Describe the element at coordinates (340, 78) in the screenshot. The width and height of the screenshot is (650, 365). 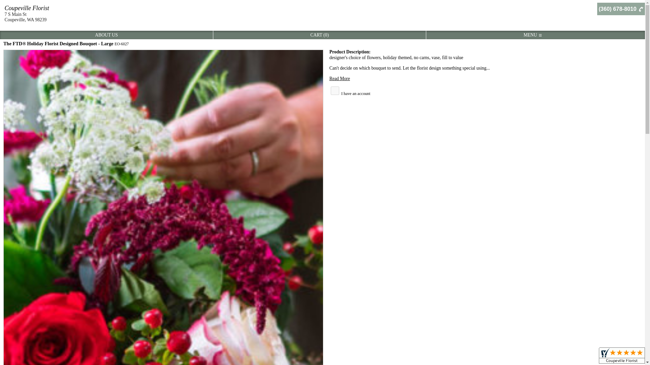
I see `Read More` at that location.